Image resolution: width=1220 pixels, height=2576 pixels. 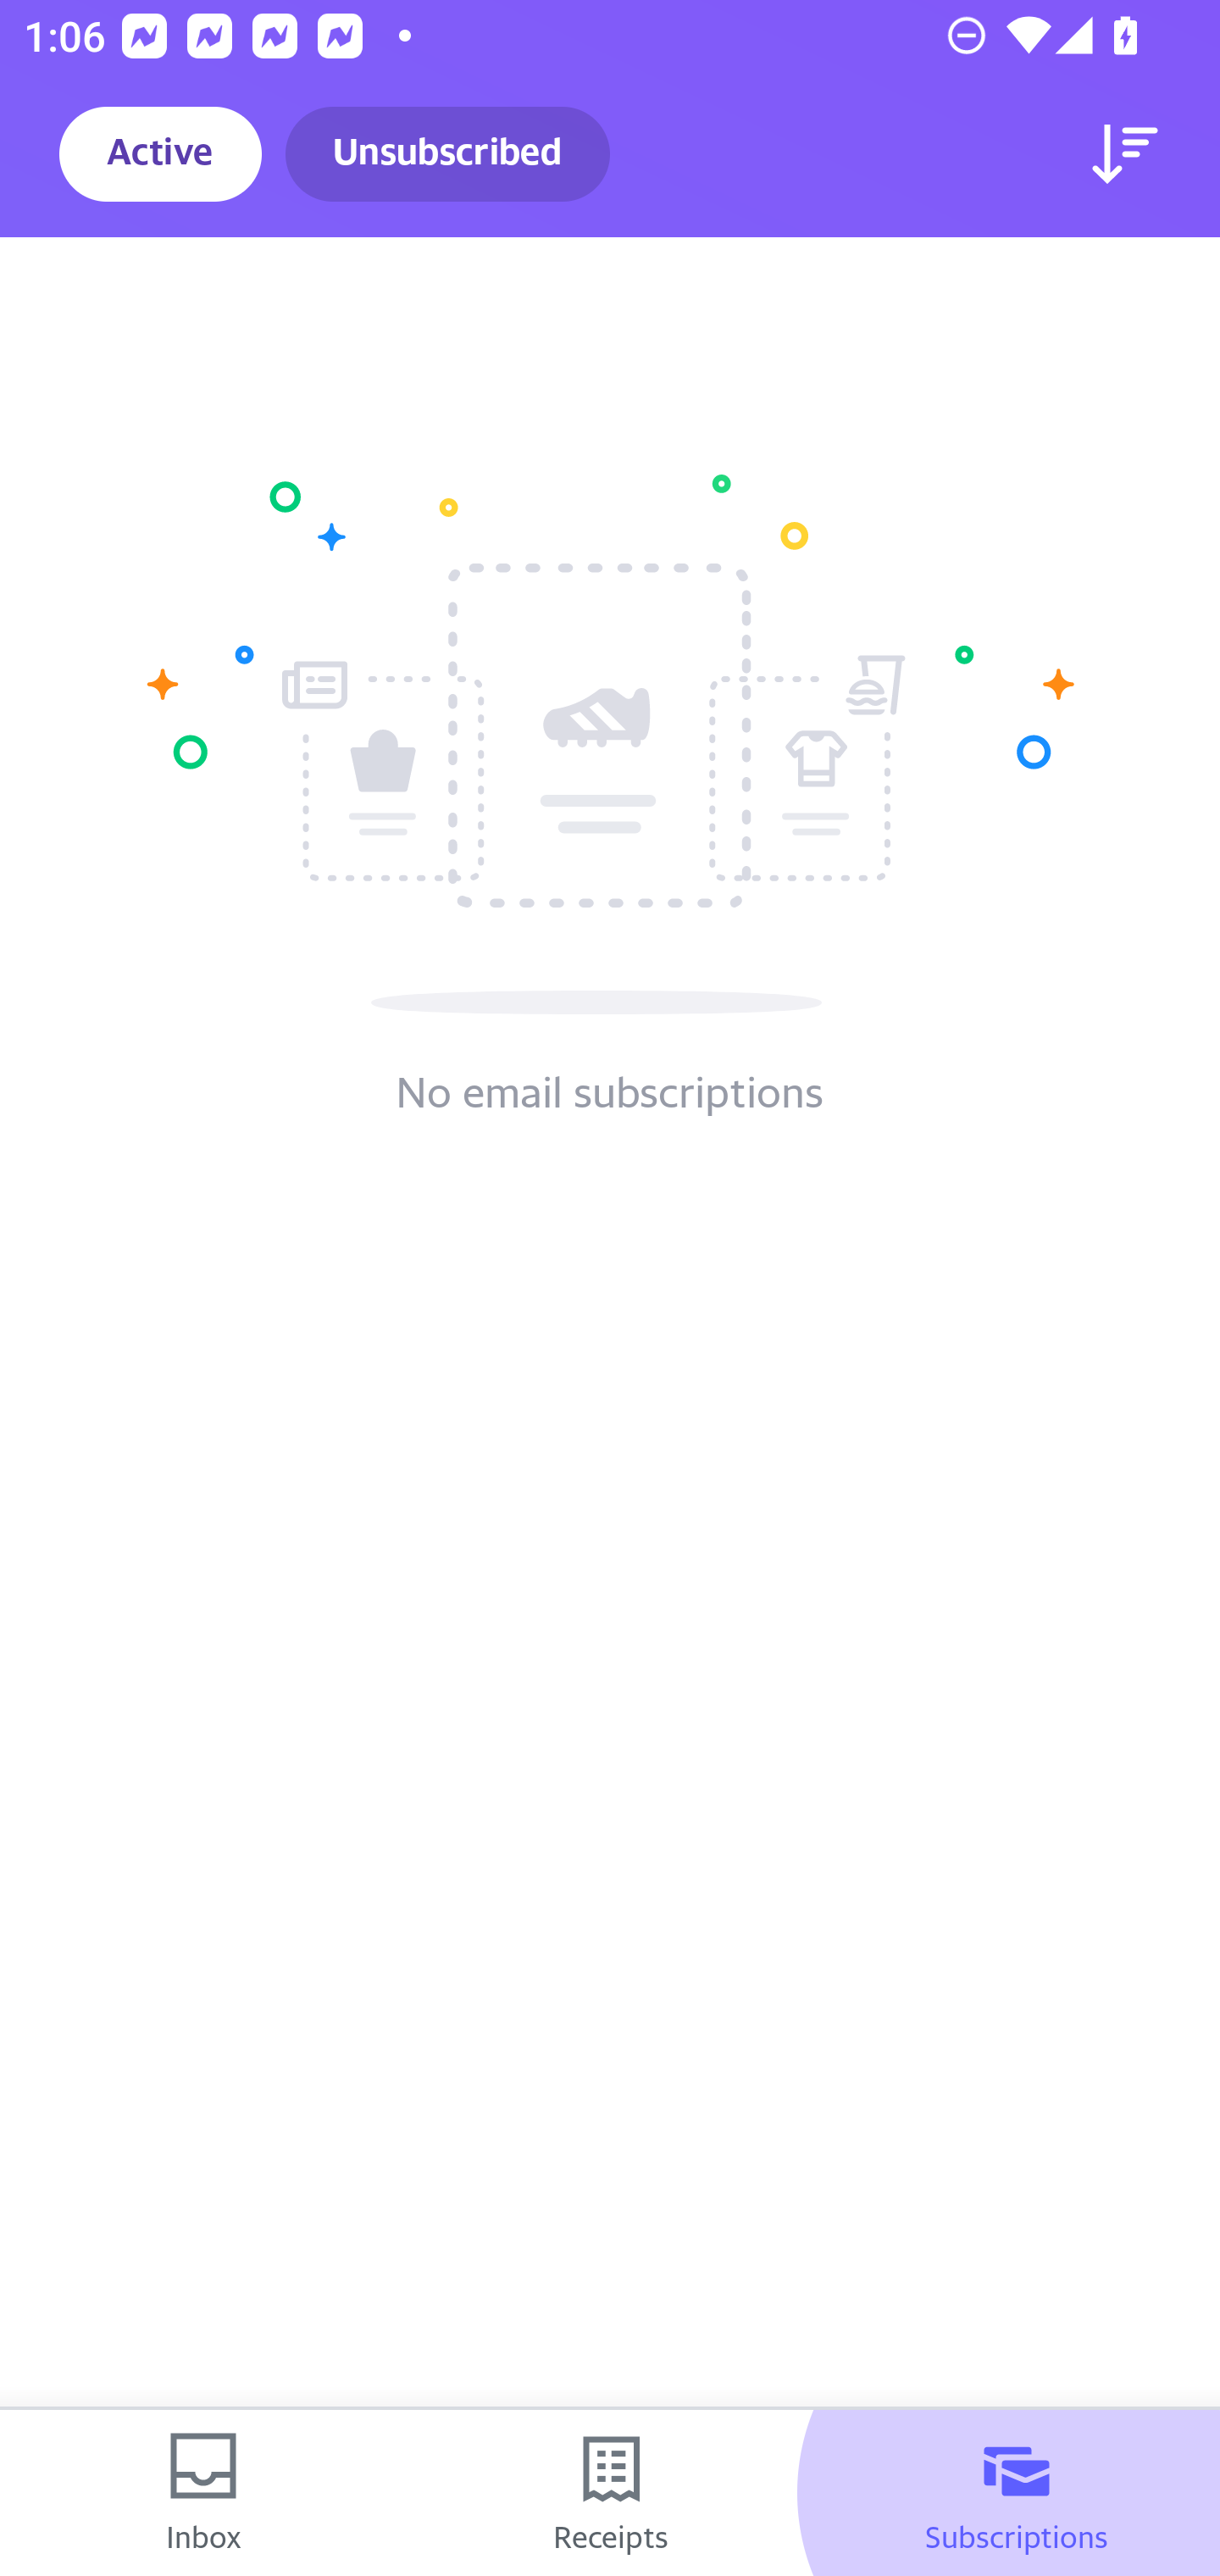 I want to click on Unsubscribed, so click(x=447, y=154).